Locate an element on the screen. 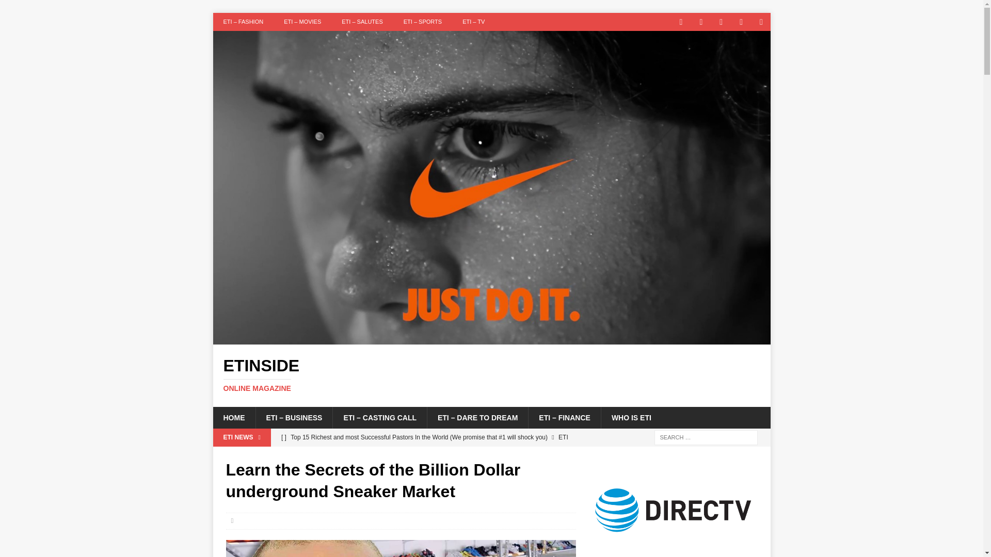  ETInside is located at coordinates (491, 338).